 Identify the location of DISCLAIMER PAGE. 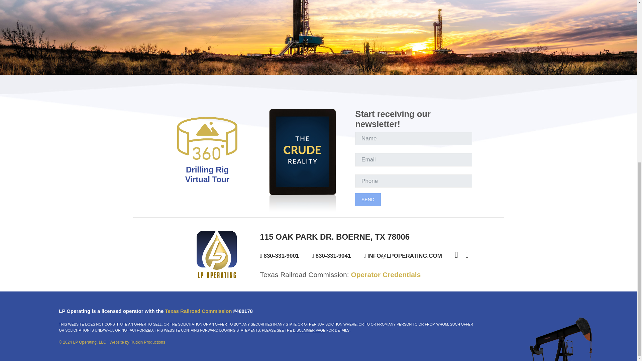
(309, 330).